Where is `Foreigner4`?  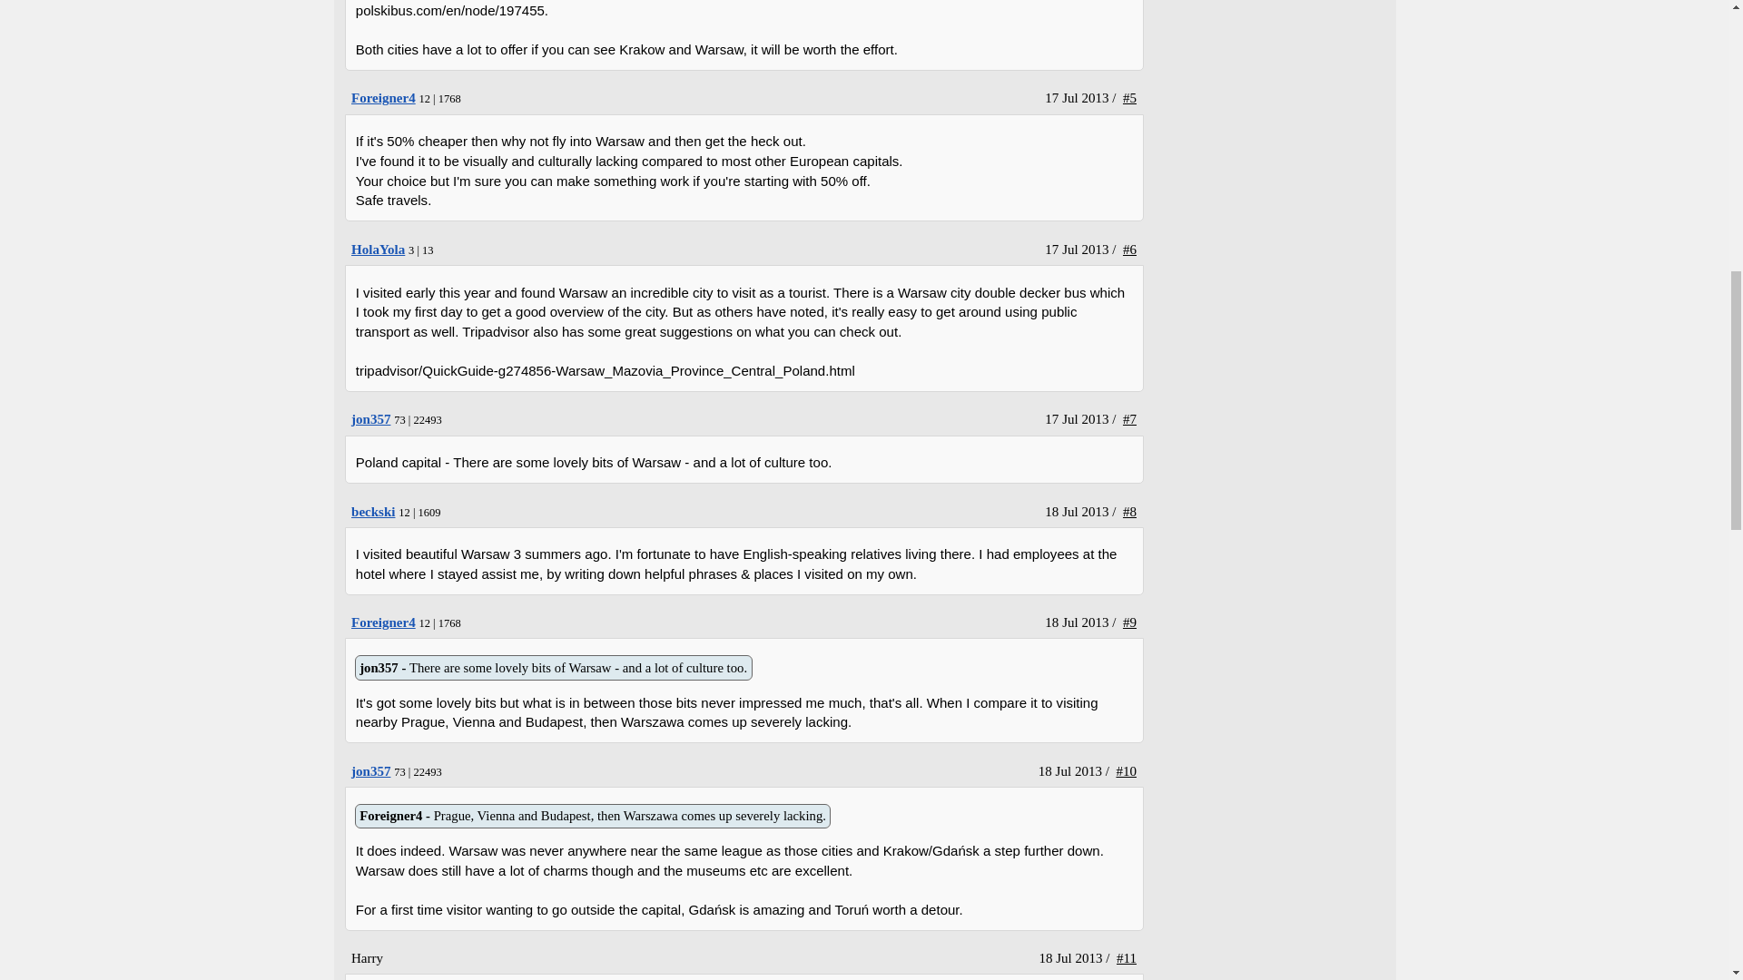 Foreigner4 is located at coordinates (378, 249).